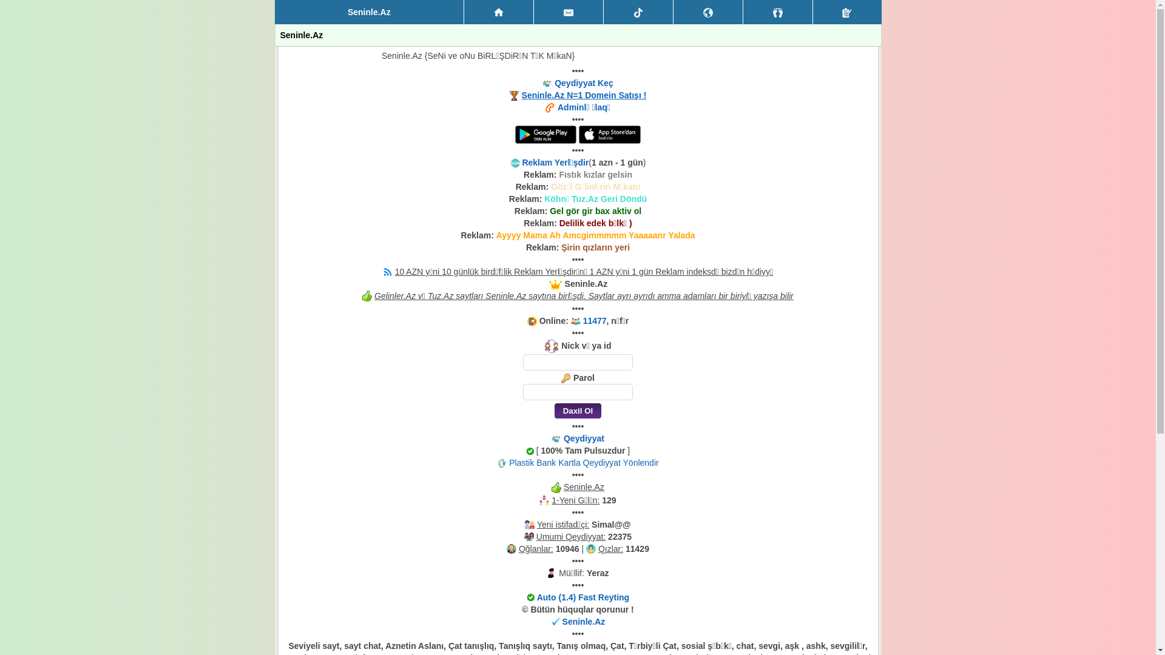 Image resolution: width=1165 pixels, height=655 pixels. I want to click on Seninle.Az, so click(584, 622).